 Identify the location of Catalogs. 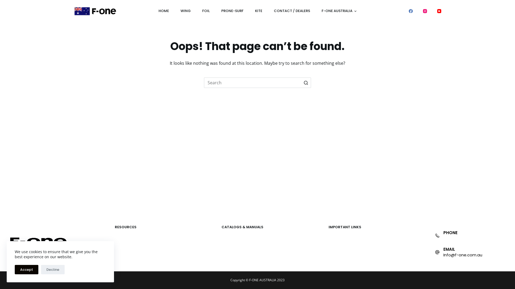
(230, 248).